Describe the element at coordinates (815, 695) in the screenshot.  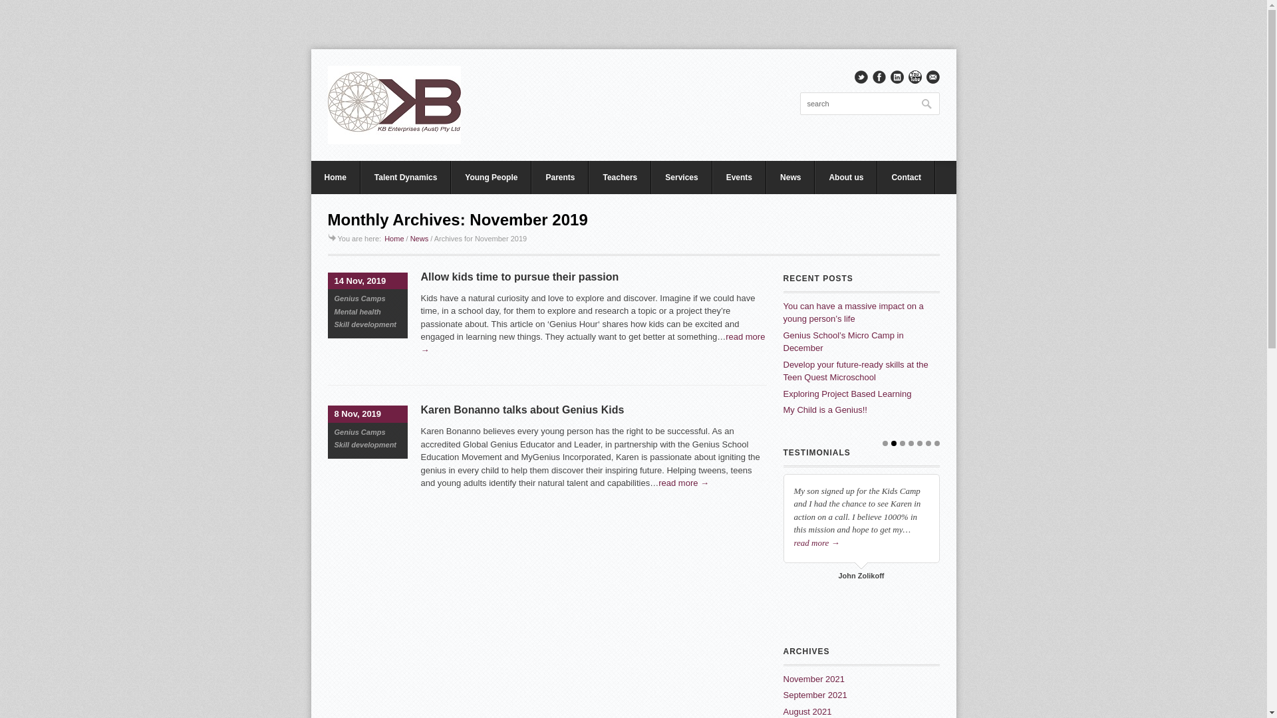
I see `September 2021` at that location.